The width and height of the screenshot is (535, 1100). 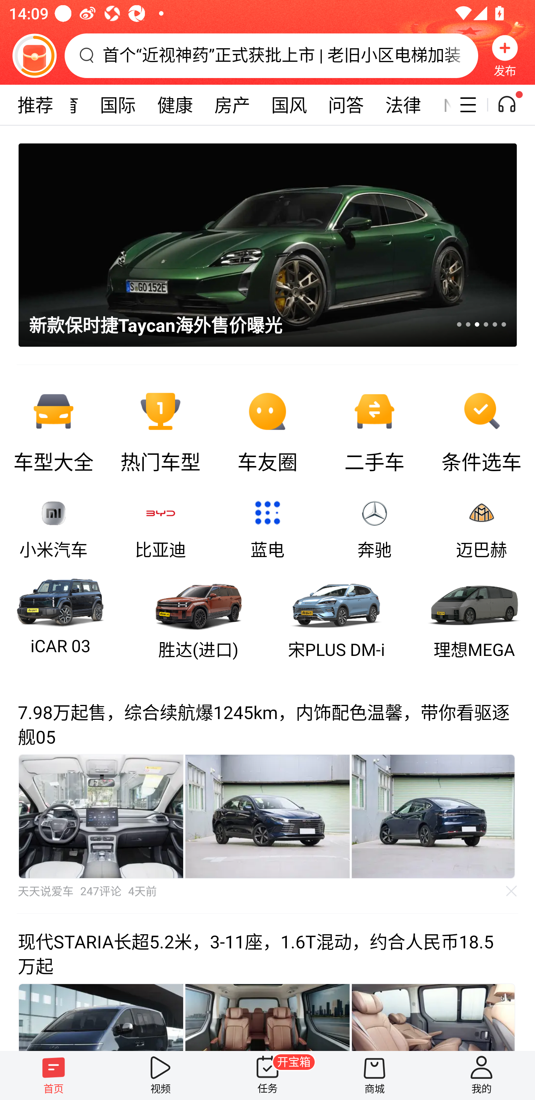 I want to click on 车友圈按钮, so click(x=267, y=430).